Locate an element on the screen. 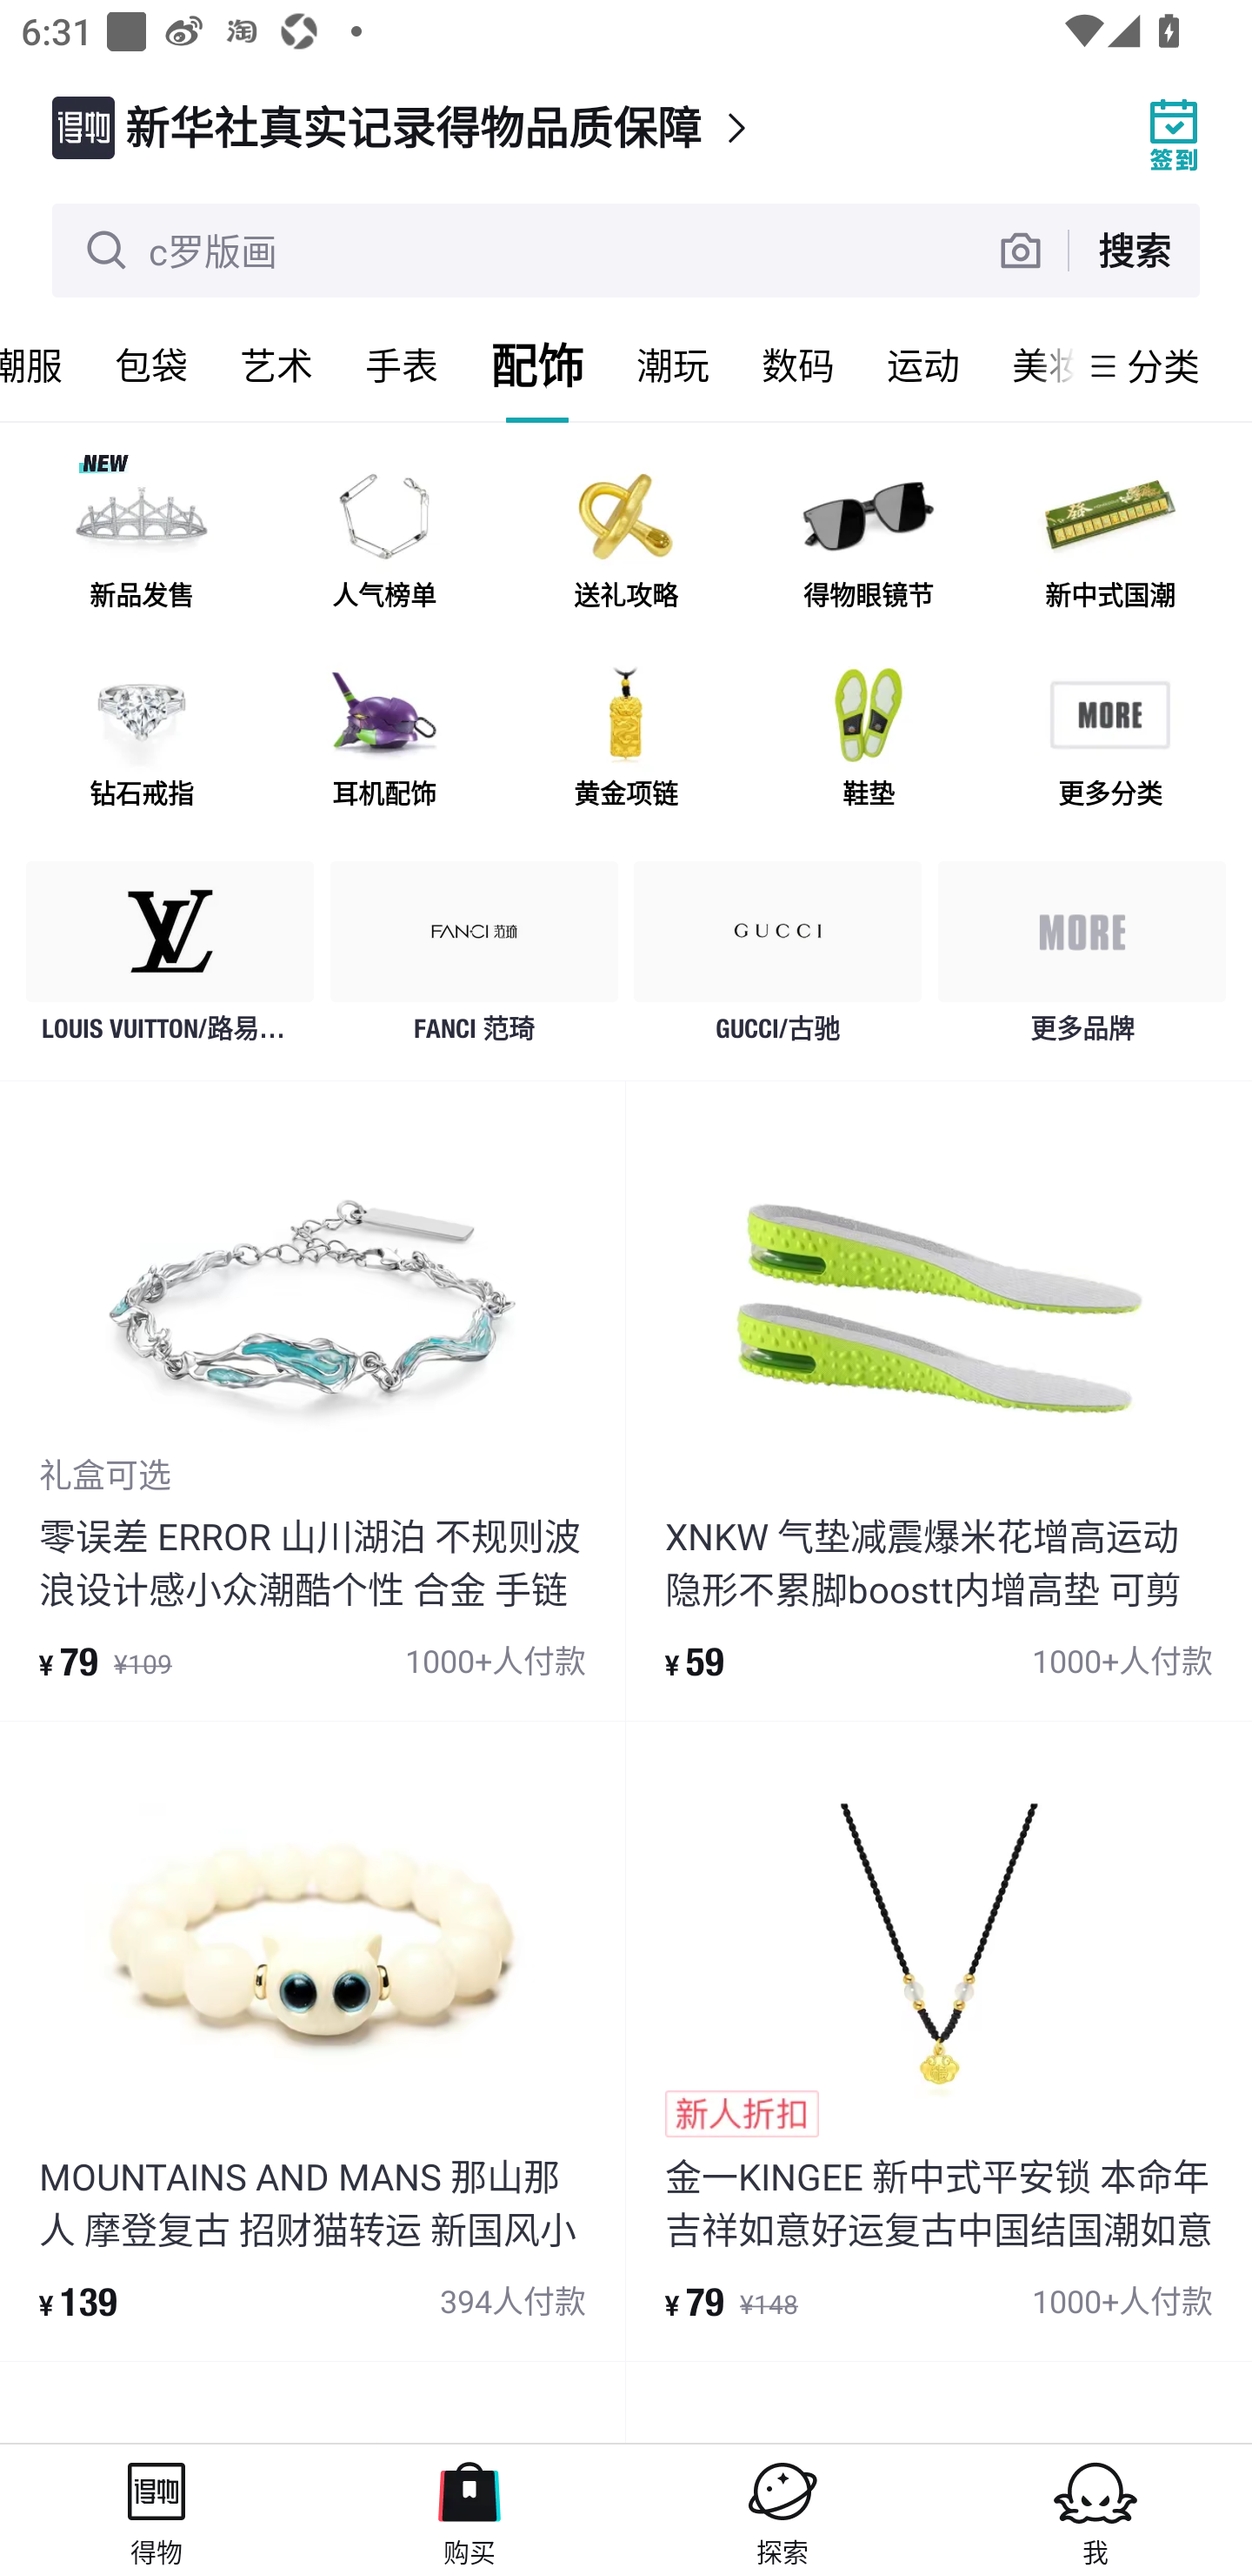  运动 is located at coordinates (923, 365).